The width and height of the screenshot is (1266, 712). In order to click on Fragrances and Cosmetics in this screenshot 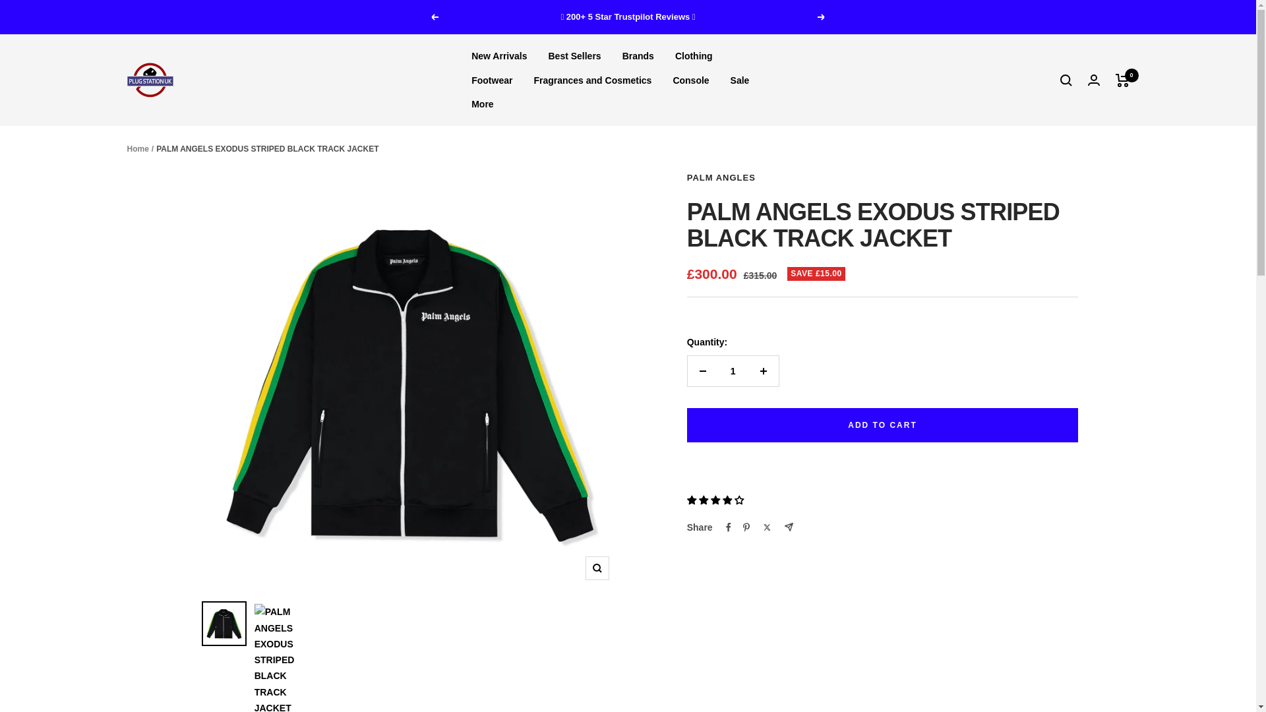, I will do `click(592, 80)`.